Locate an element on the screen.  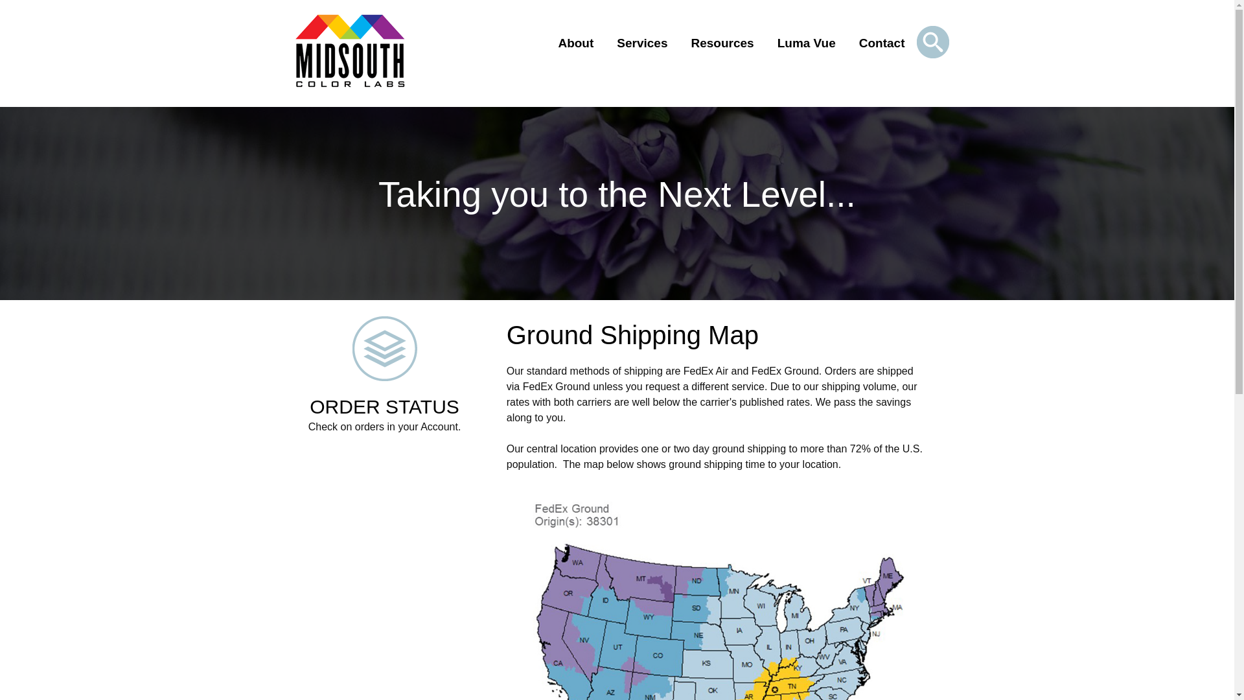
Services is located at coordinates (806, 43).